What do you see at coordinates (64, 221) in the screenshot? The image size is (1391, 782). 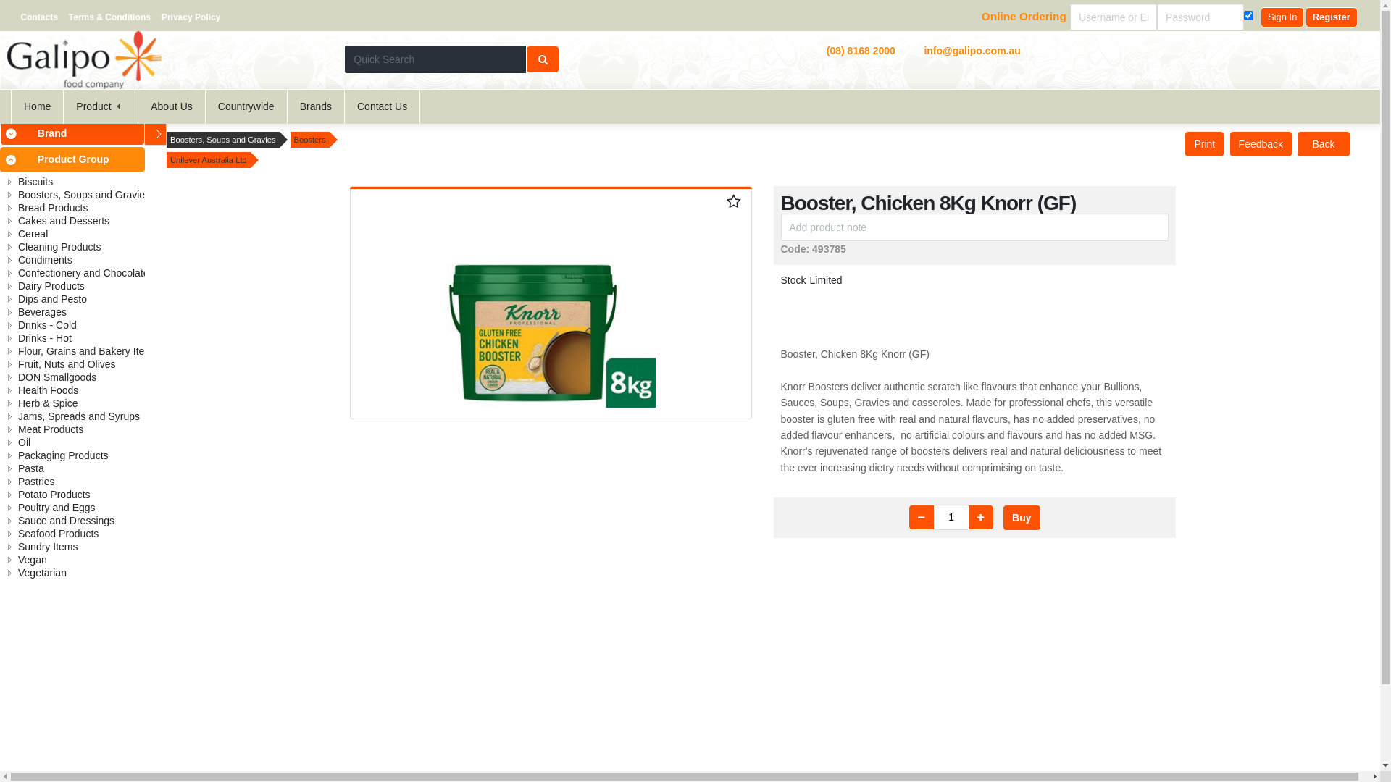 I see `Cakes and Desserts` at bounding box center [64, 221].